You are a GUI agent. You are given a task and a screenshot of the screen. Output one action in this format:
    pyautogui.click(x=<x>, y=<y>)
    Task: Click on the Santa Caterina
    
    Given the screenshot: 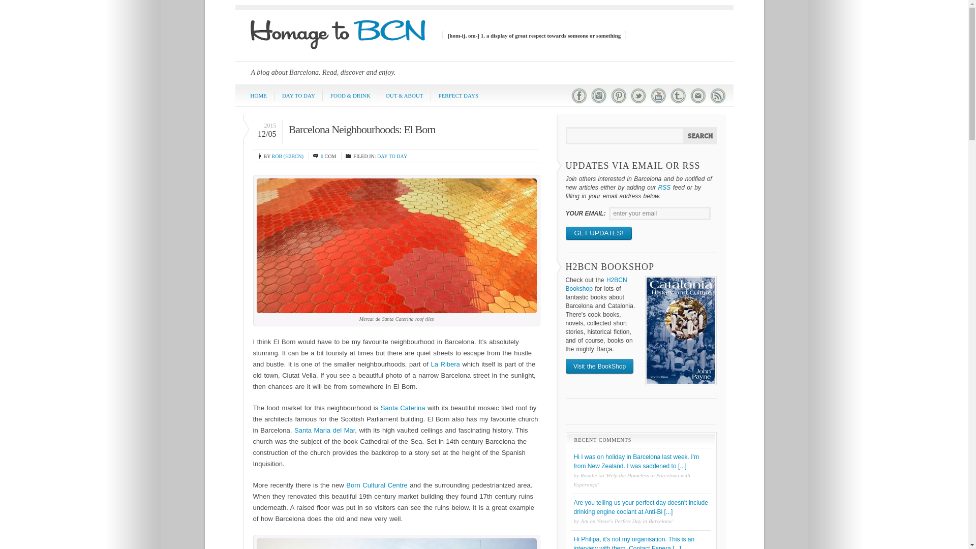 What is the action you would take?
    pyautogui.click(x=403, y=408)
    